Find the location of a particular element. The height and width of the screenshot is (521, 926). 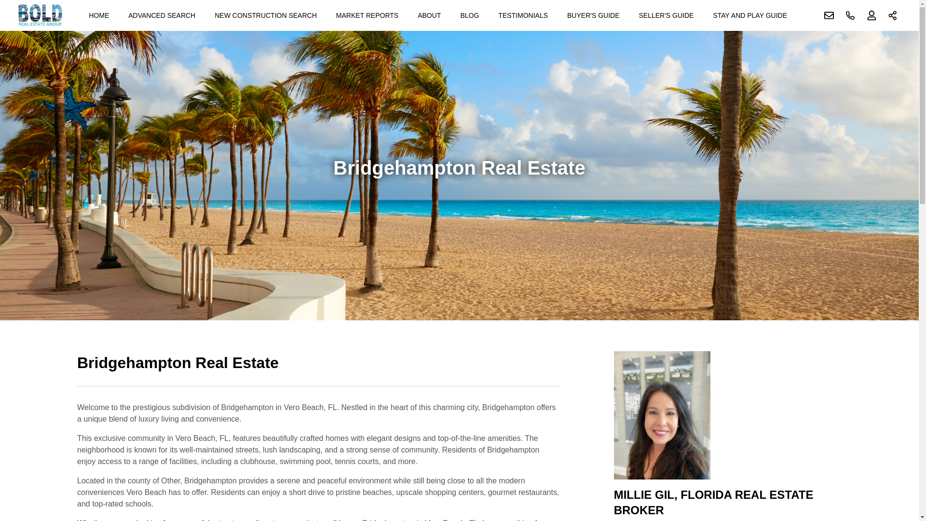

ABOUT is located at coordinates (429, 15).